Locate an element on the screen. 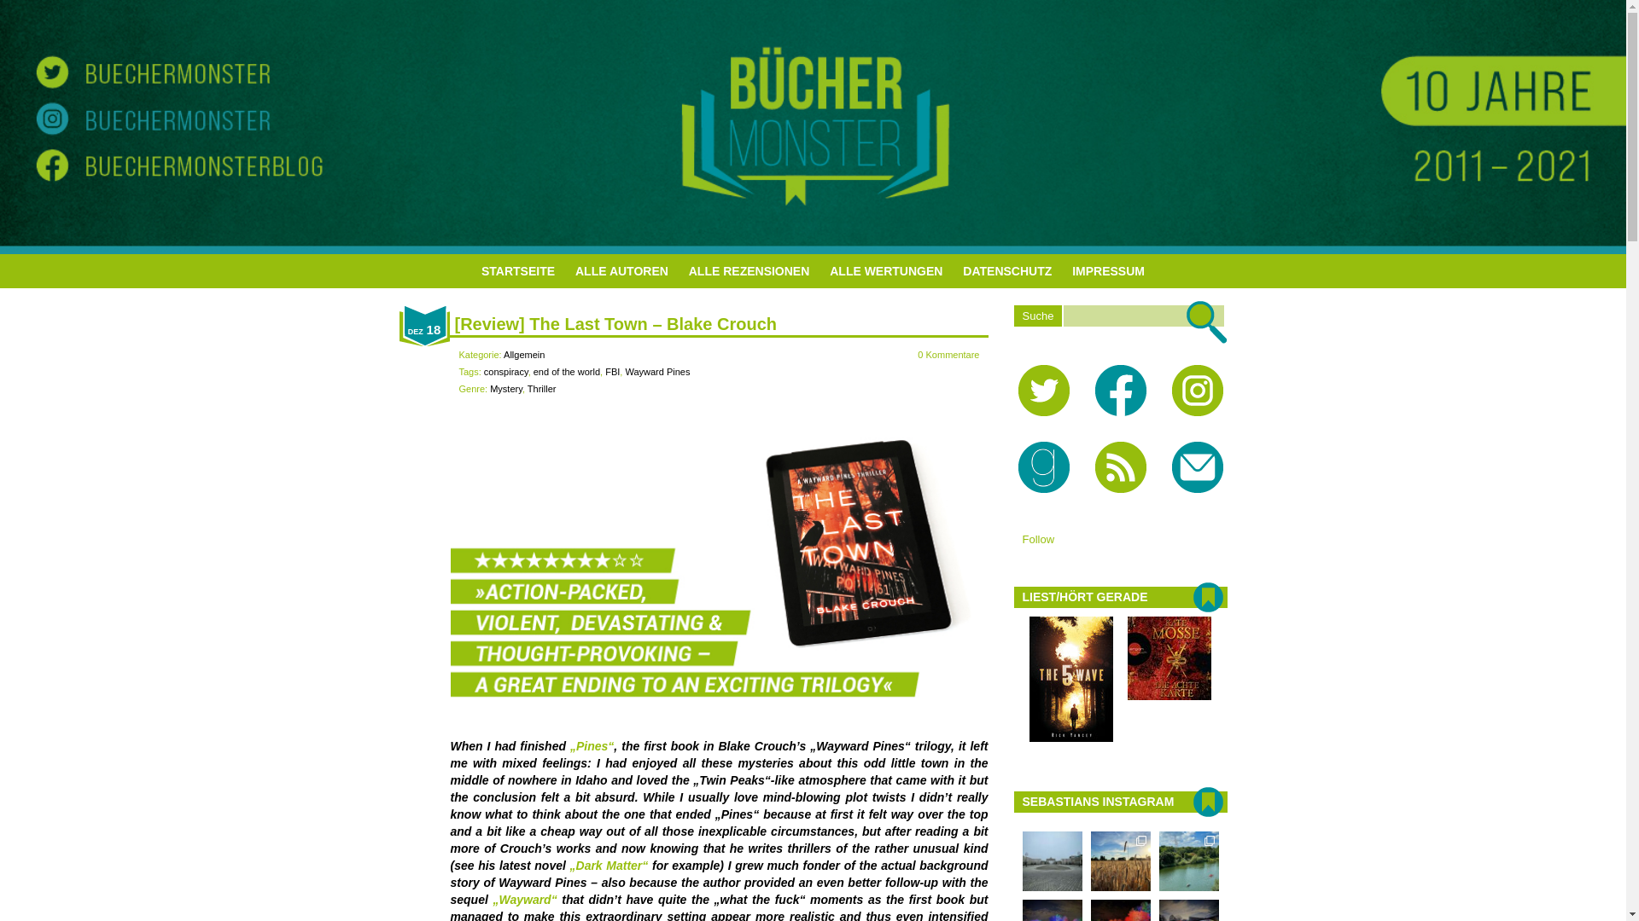 The image size is (1639, 921). end of the world is located at coordinates (567, 371).